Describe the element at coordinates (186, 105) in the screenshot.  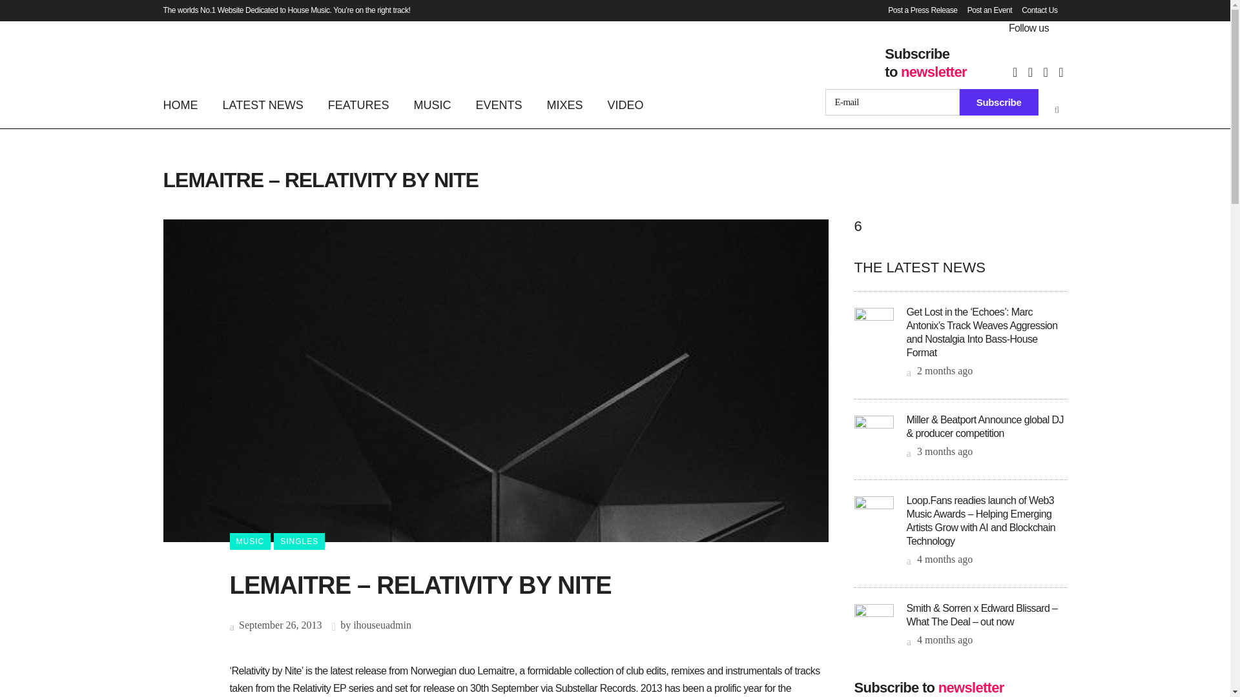
I see `HOME` at that location.